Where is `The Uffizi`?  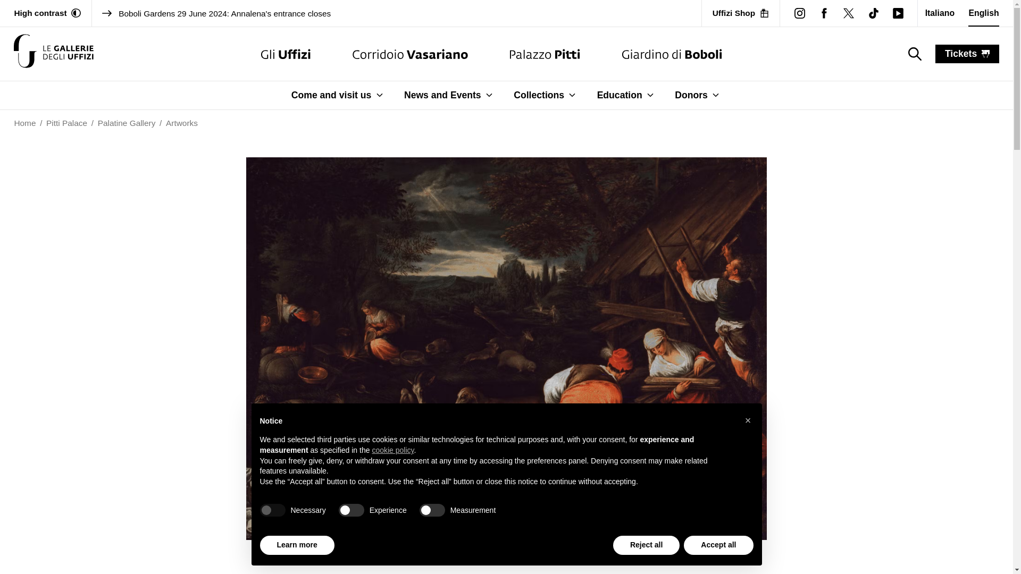 The Uffizi is located at coordinates (286, 54).